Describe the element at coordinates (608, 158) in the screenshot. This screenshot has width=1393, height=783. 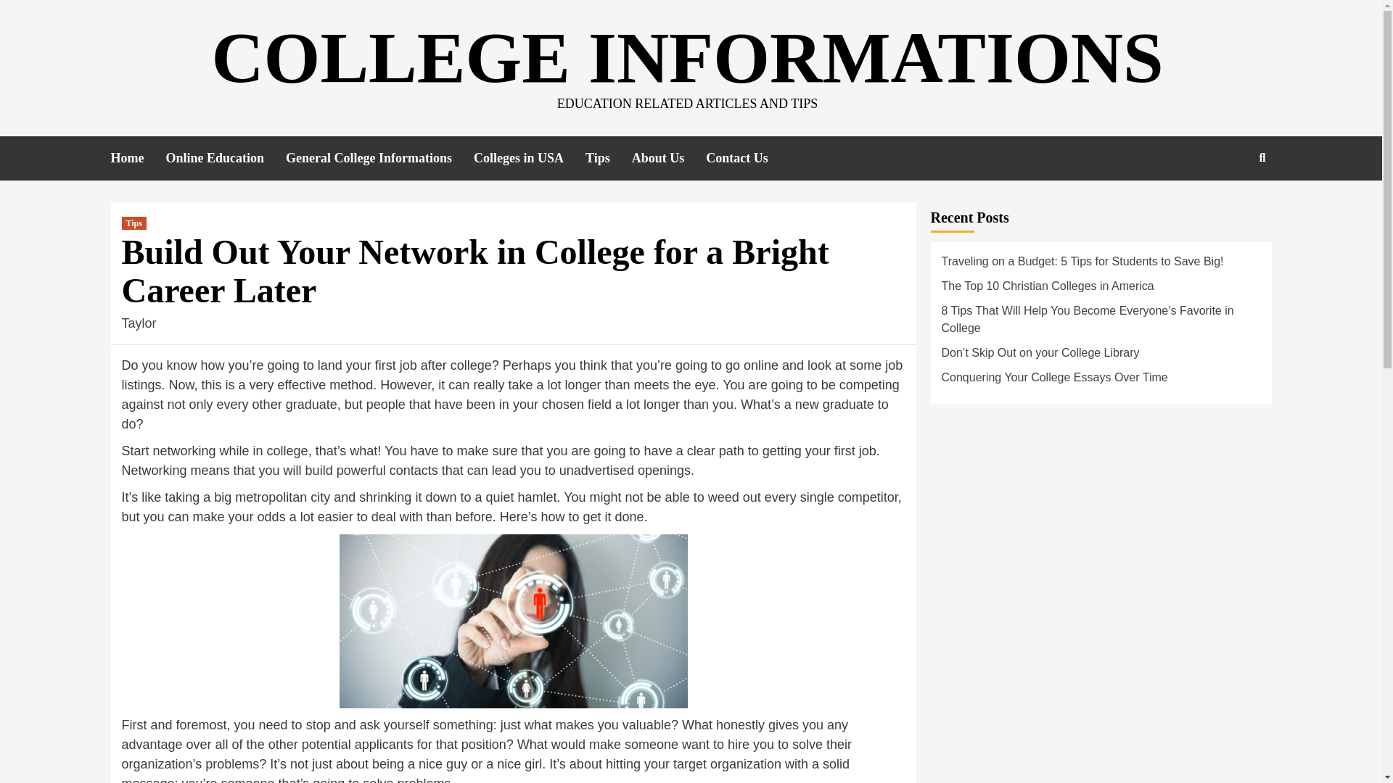
I see `Tips` at that location.